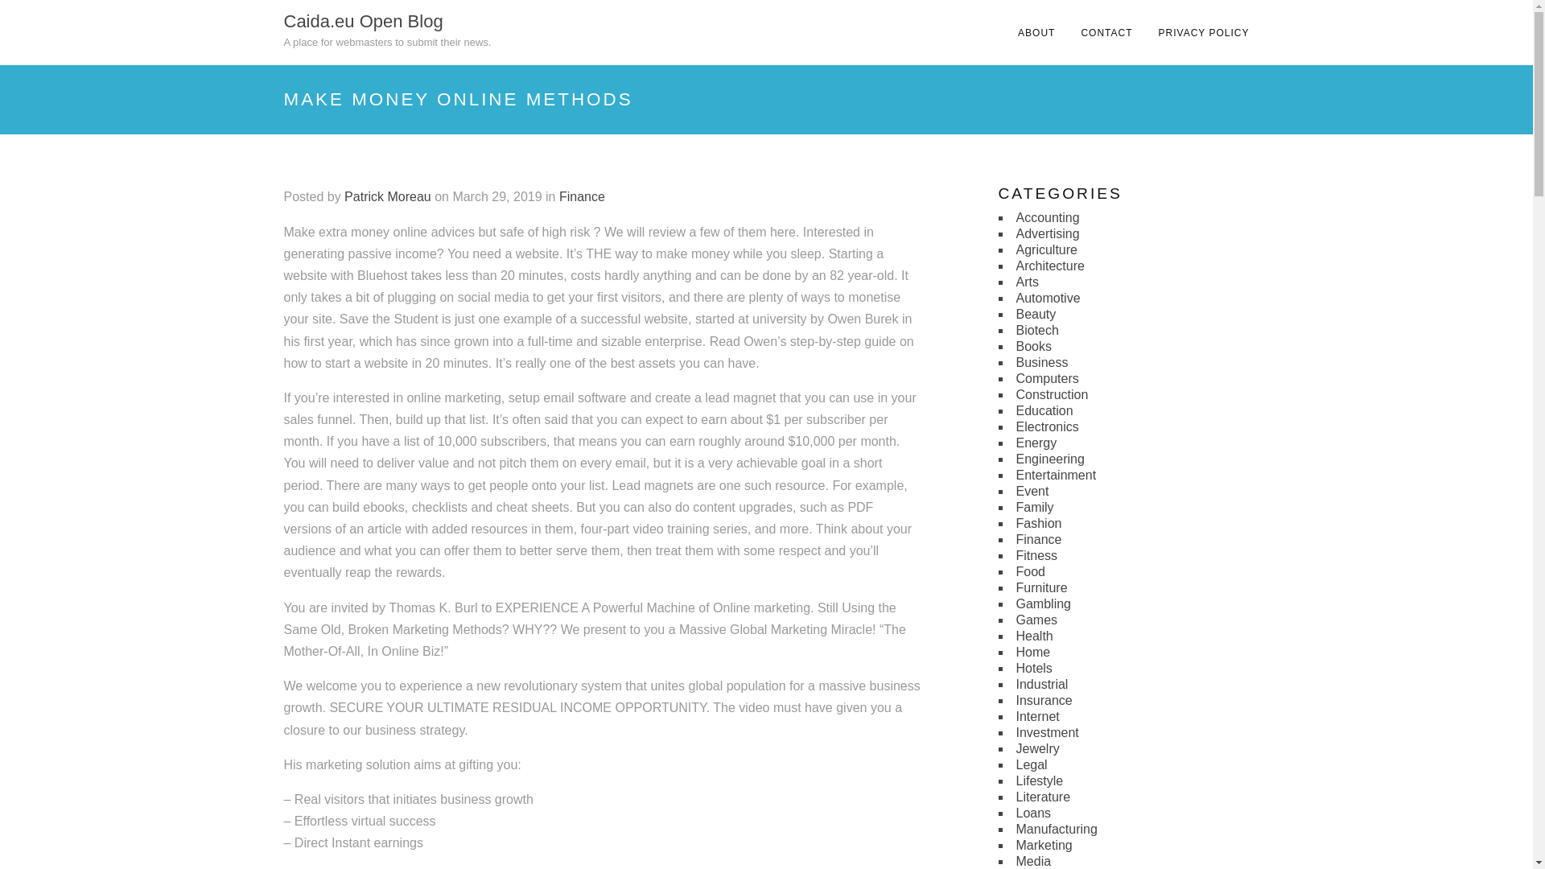  Describe the element at coordinates (1051, 394) in the screenshot. I see `Construction` at that location.